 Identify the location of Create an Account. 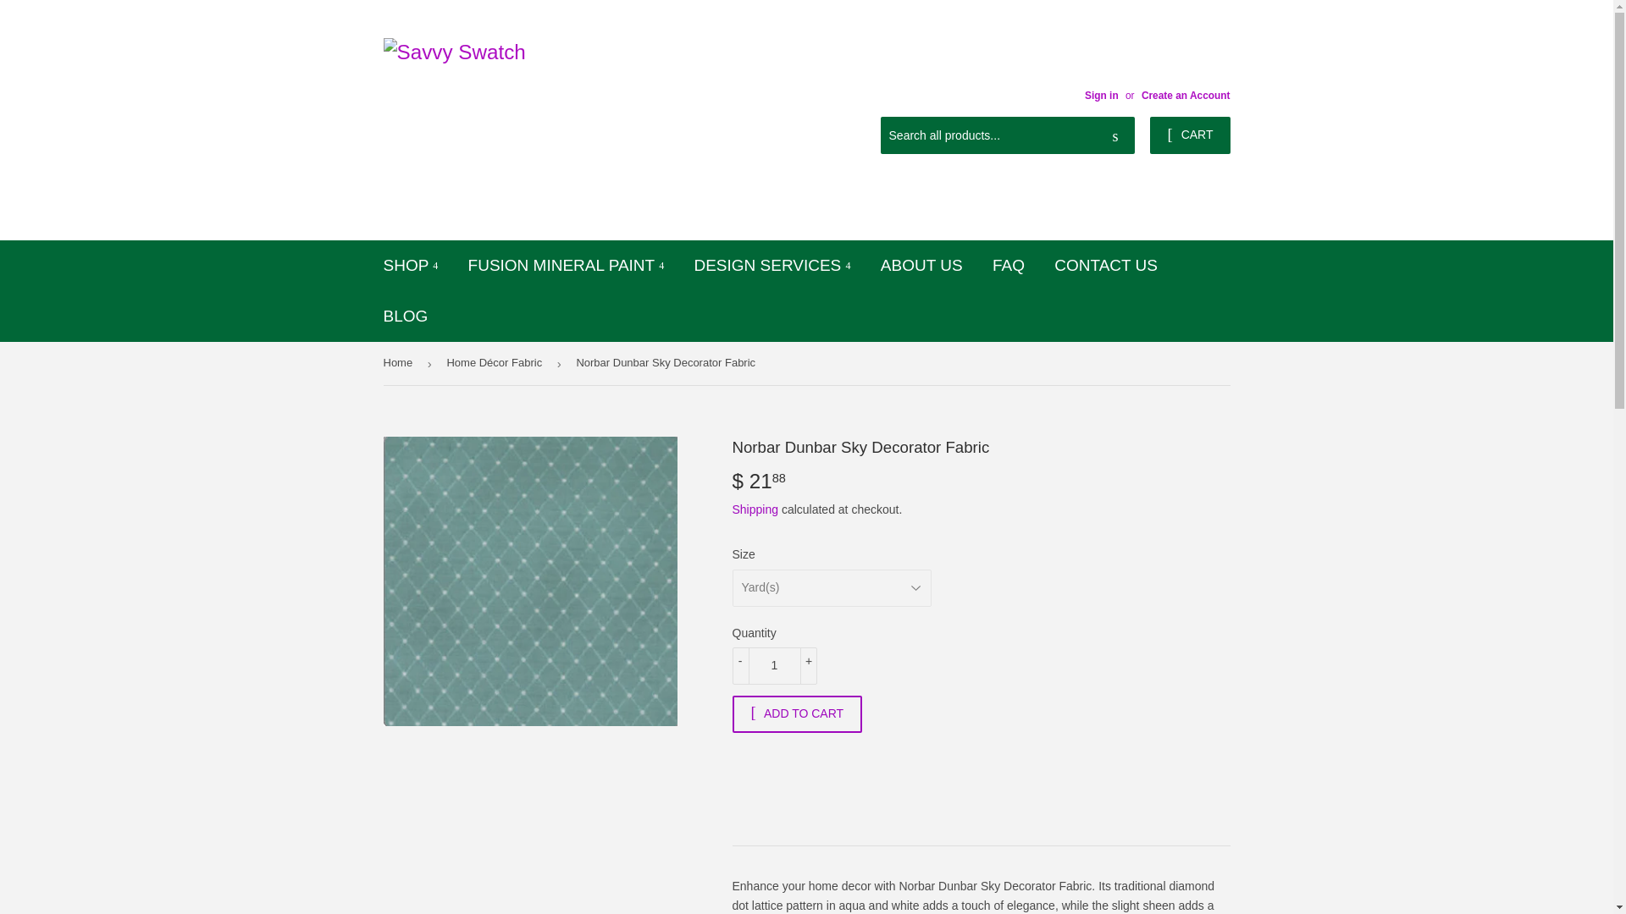
(1186, 95).